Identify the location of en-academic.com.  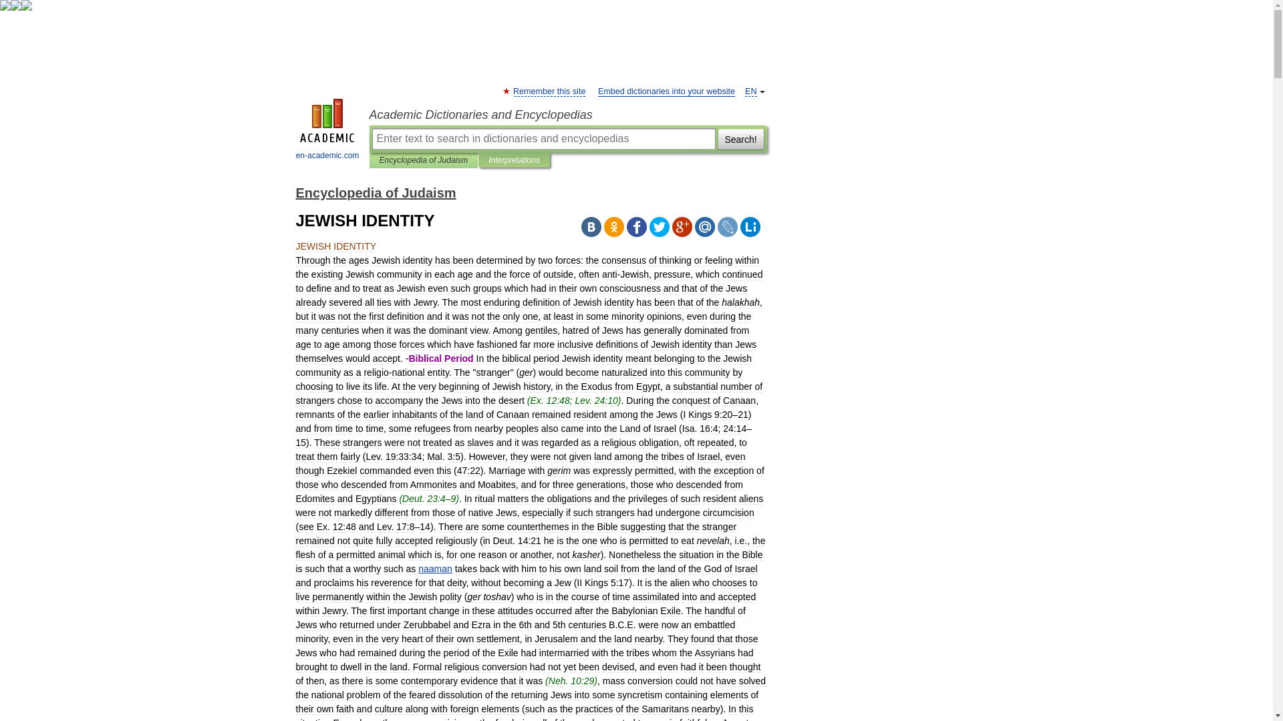
(327, 131).